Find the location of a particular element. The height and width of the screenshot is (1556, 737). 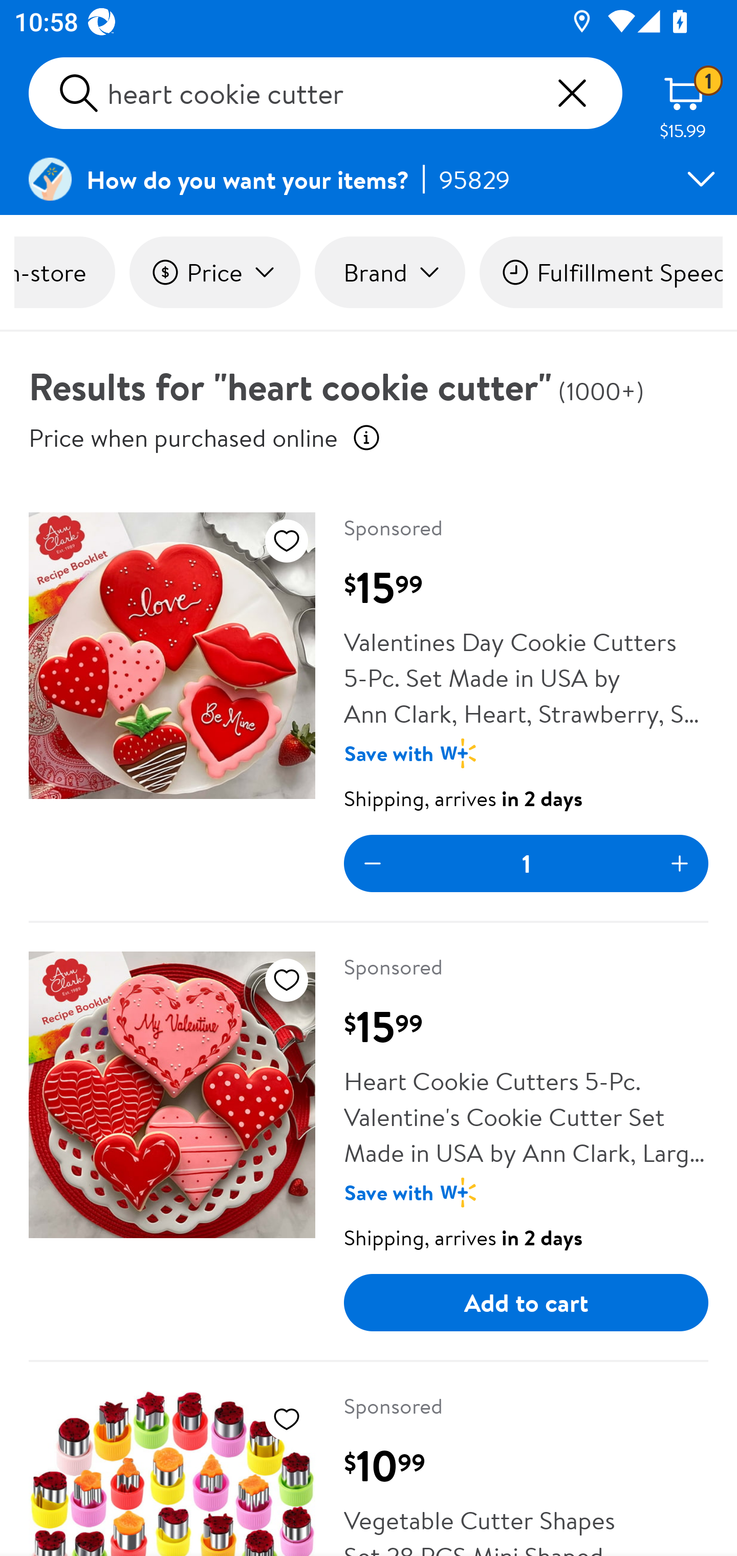

Price when purchased online is located at coordinates (183, 437).